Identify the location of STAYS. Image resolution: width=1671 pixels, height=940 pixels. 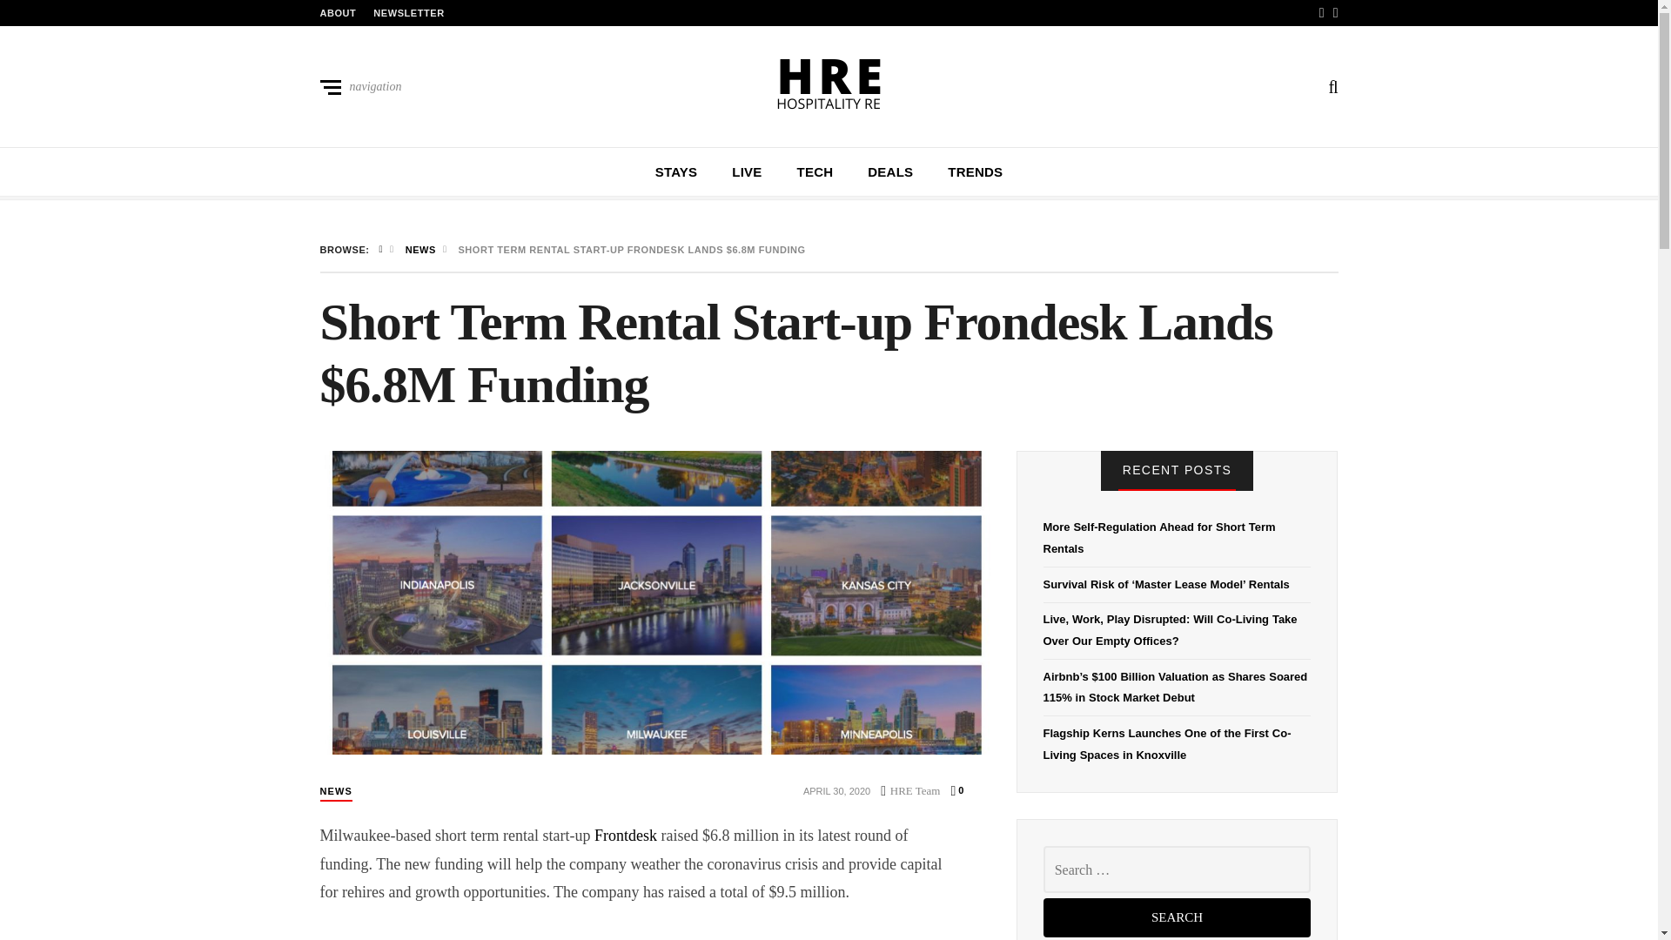
(676, 172).